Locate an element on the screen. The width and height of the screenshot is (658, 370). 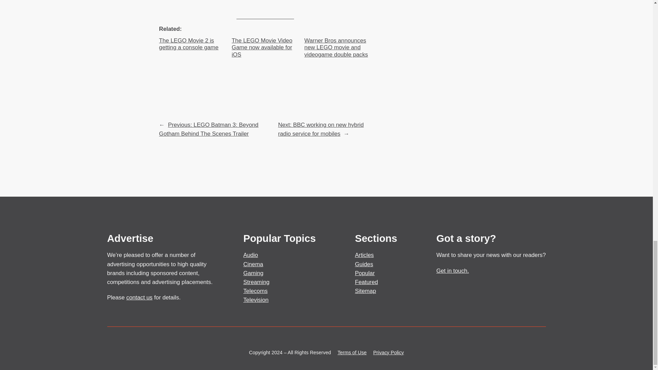
Gaming is located at coordinates (254, 273).